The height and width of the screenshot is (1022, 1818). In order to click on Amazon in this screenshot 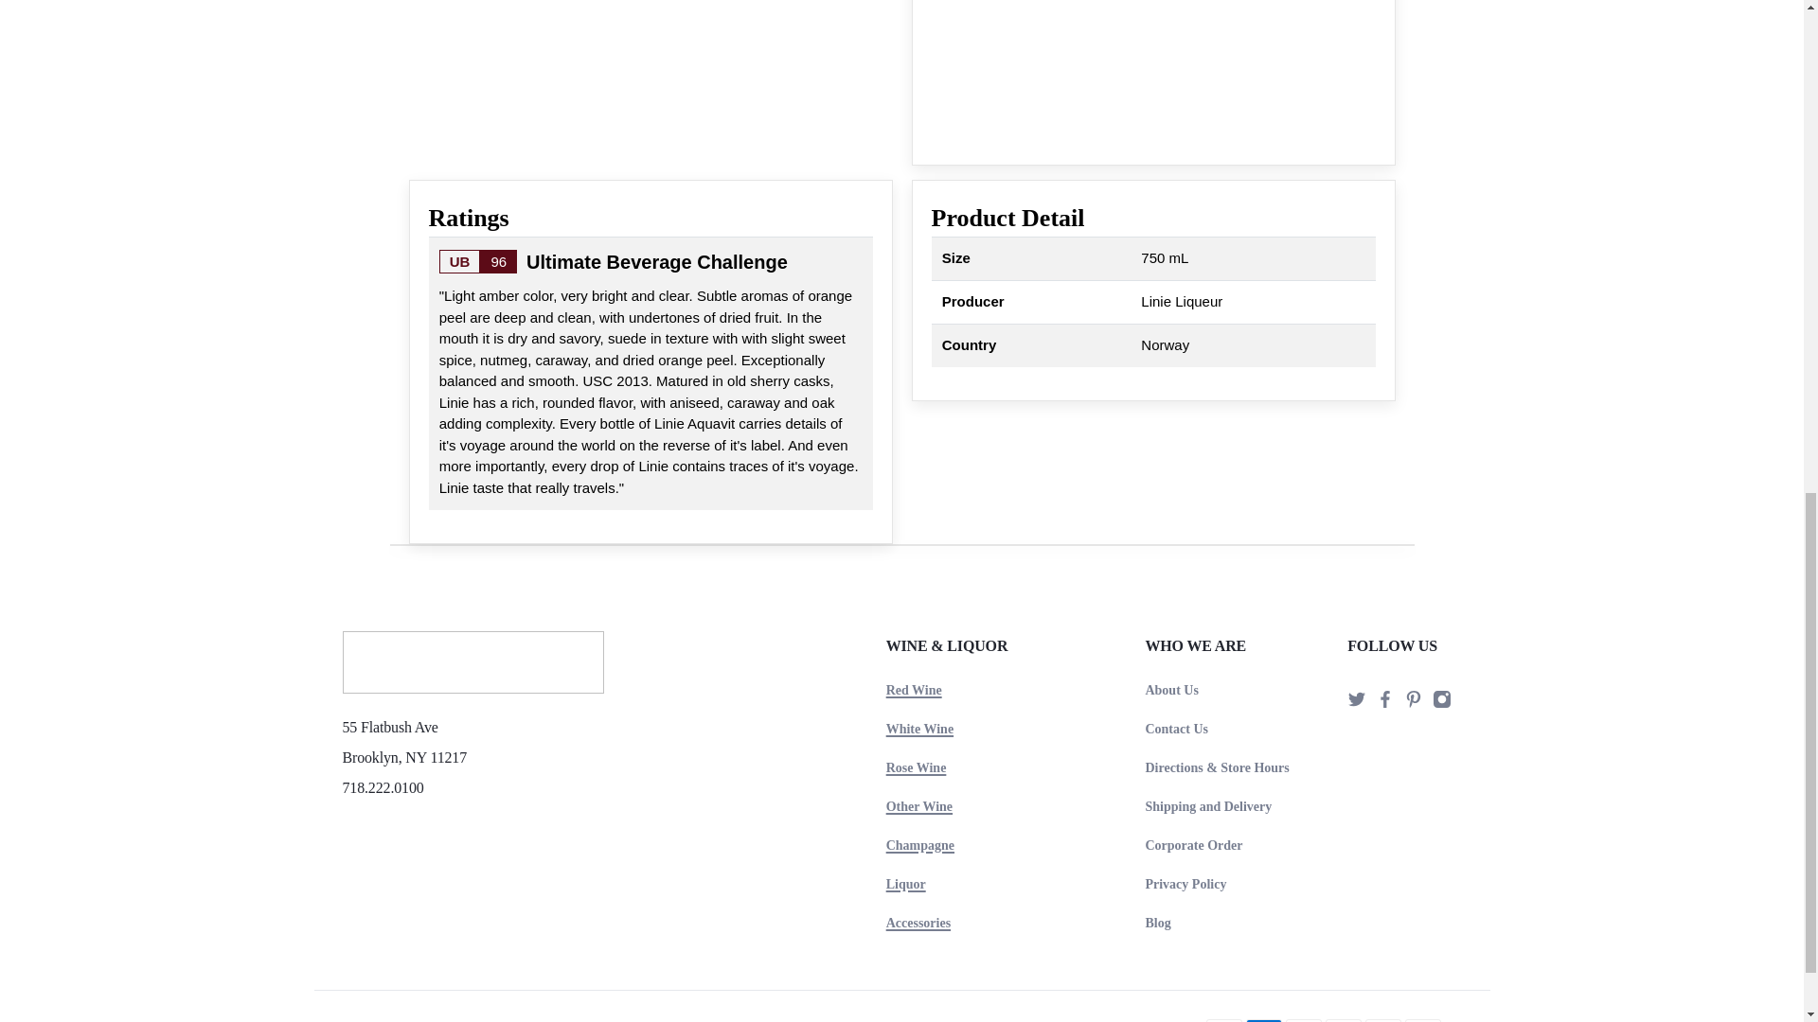, I will do `click(1223, 1020)`.